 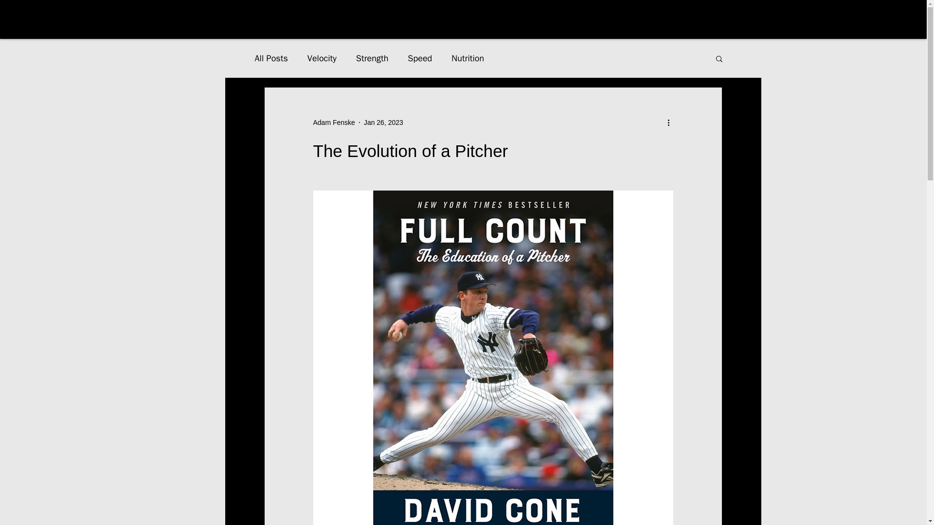 I want to click on Adam Fenske, so click(x=334, y=122).